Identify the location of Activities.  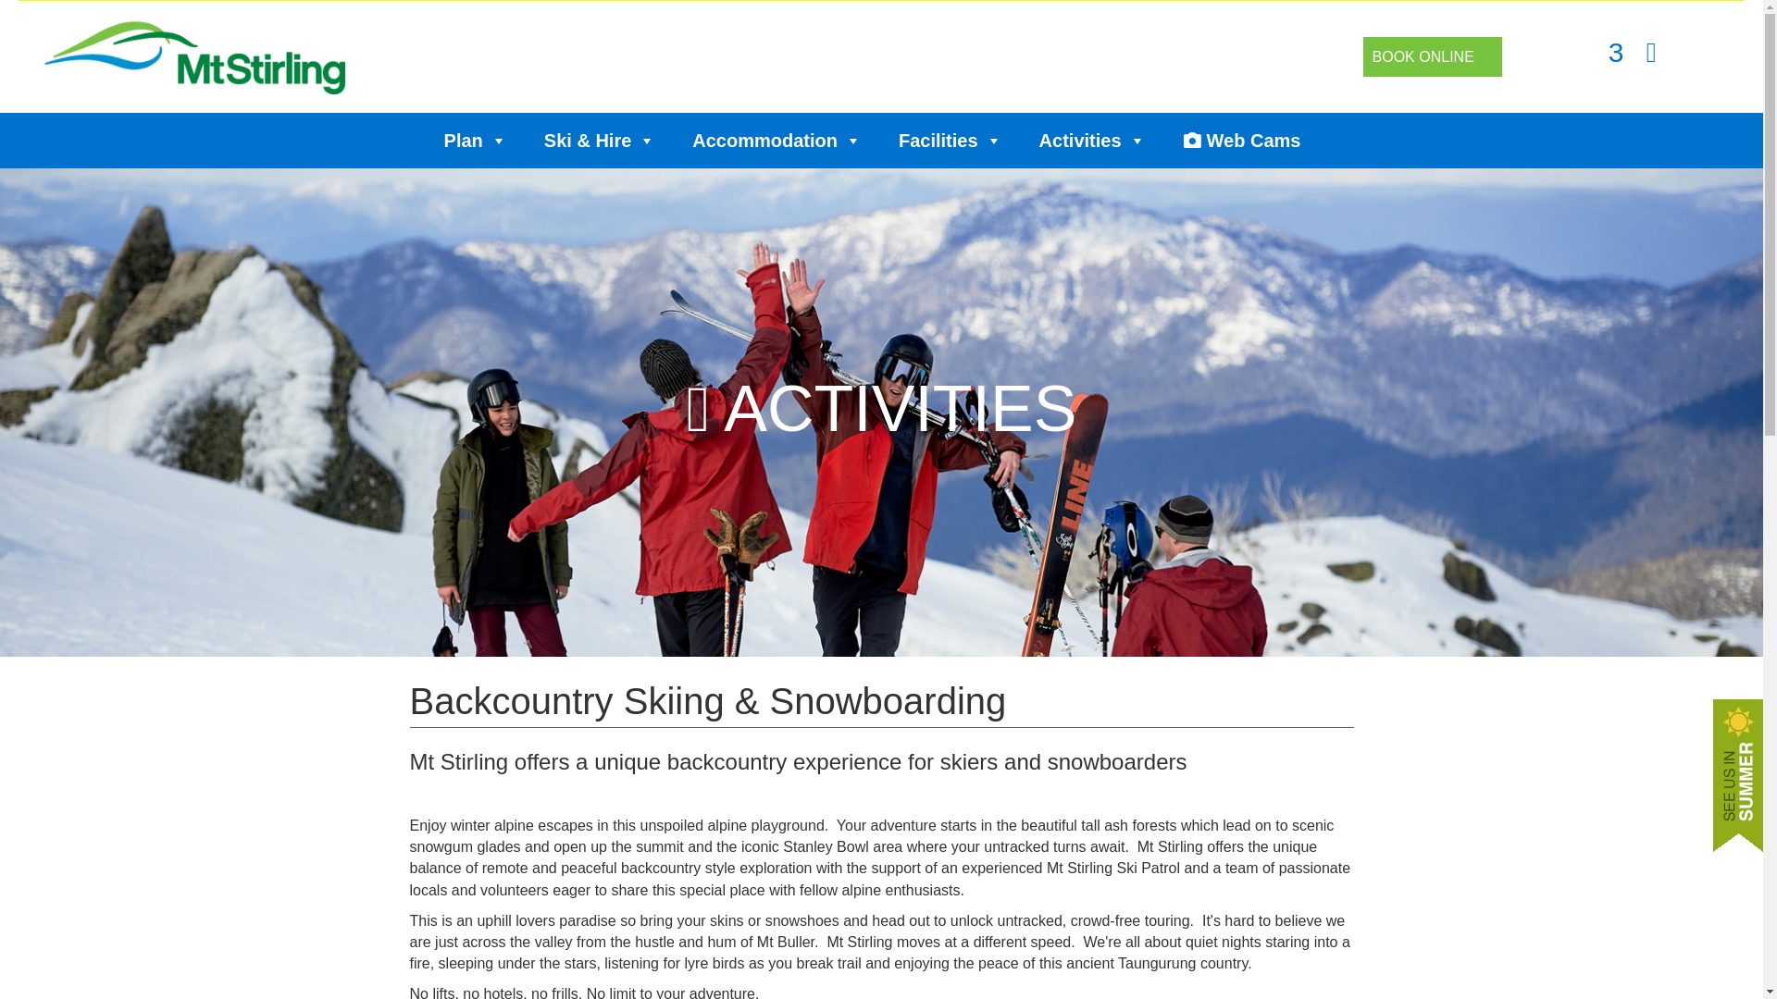
(1092, 141).